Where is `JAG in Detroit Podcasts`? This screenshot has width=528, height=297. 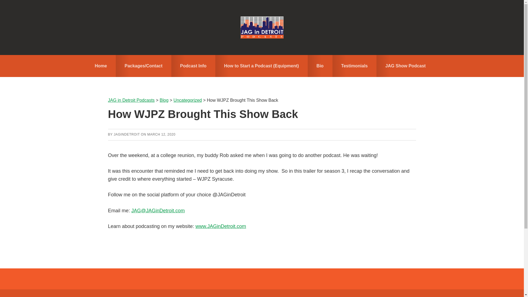 JAG in Detroit Podcasts is located at coordinates (262, 28).